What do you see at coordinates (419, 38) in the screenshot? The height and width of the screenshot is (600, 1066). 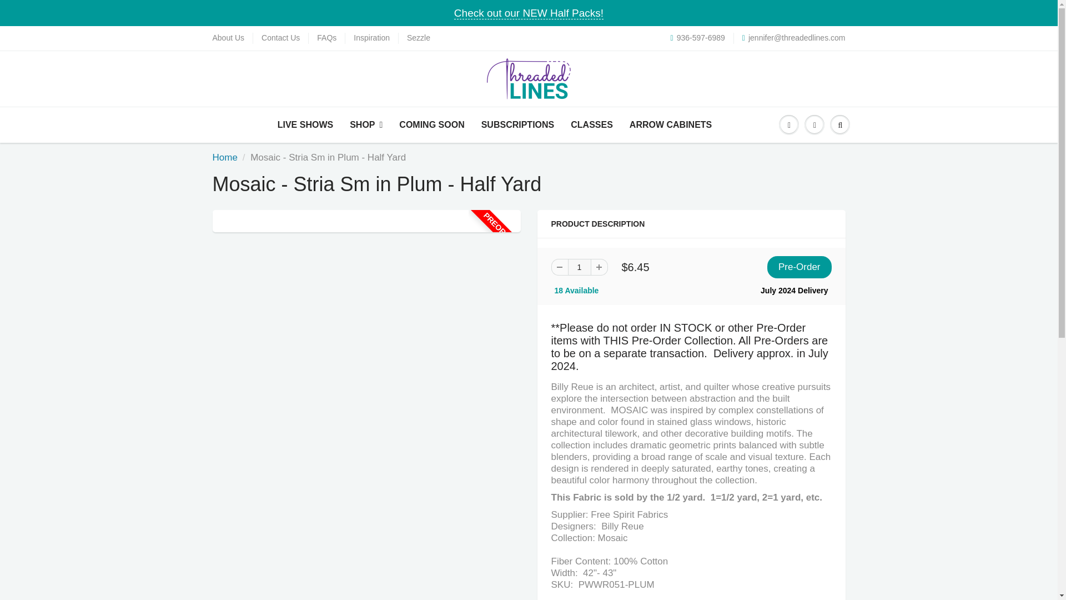 I see `Sezzle` at bounding box center [419, 38].